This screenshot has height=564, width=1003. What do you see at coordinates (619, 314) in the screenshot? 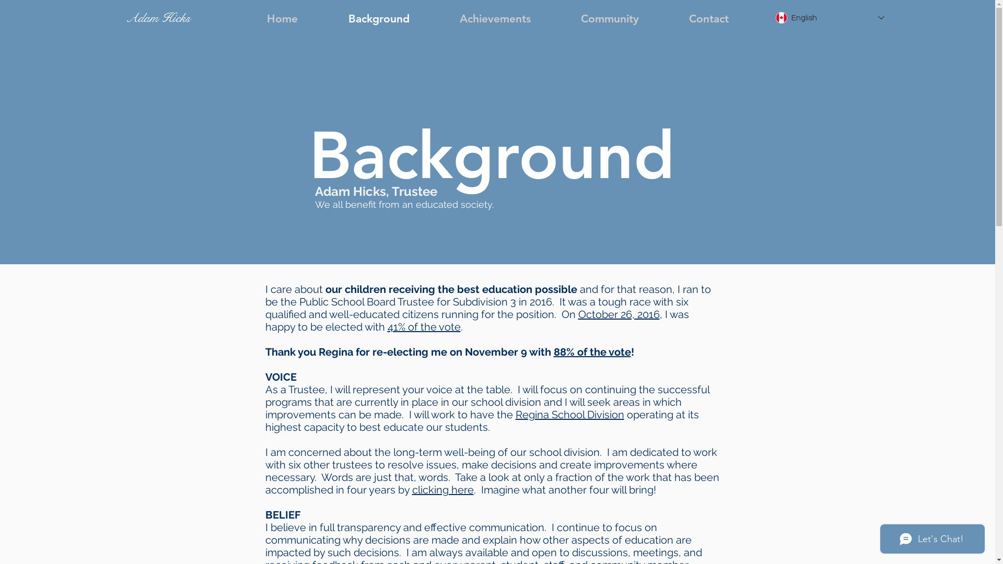
I see `October 26, 2016` at bounding box center [619, 314].